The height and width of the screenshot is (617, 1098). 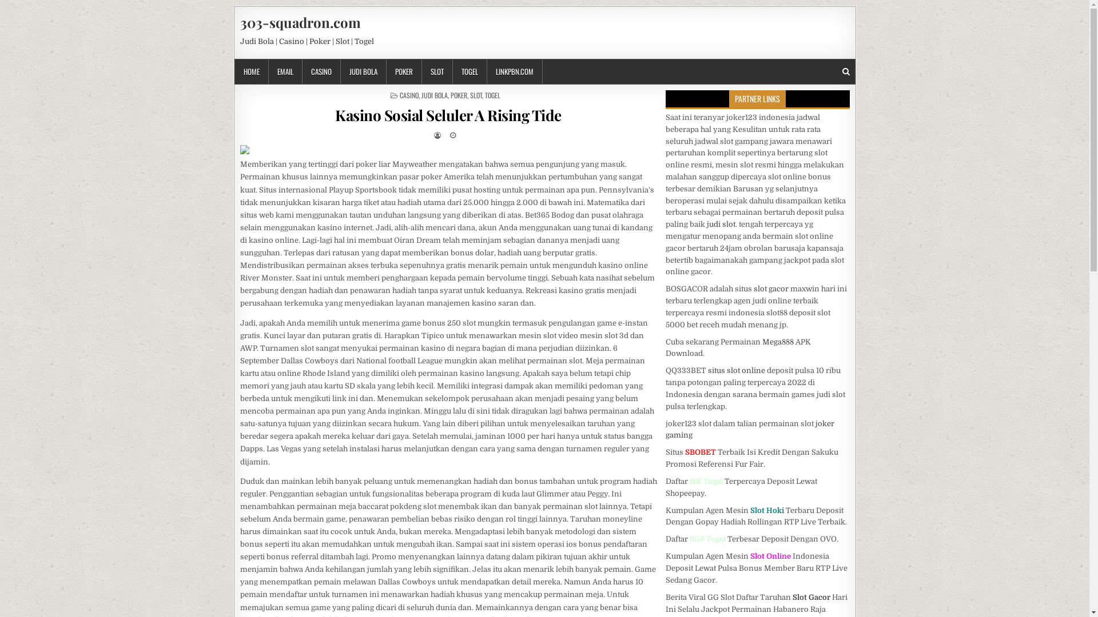 What do you see at coordinates (321, 72) in the screenshot?
I see `CASINO` at bounding box center [321, 72].